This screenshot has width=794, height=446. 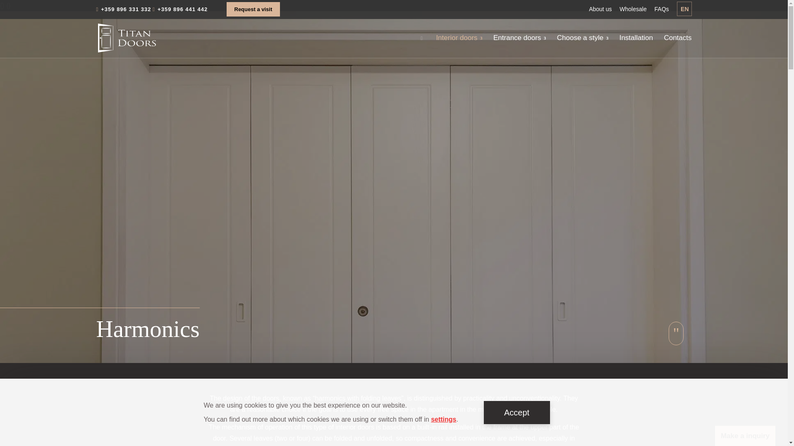 What do you see at coordinates (633, 9) in the screenshot?
I see `Wholesale` at bounding box center [633, 9].